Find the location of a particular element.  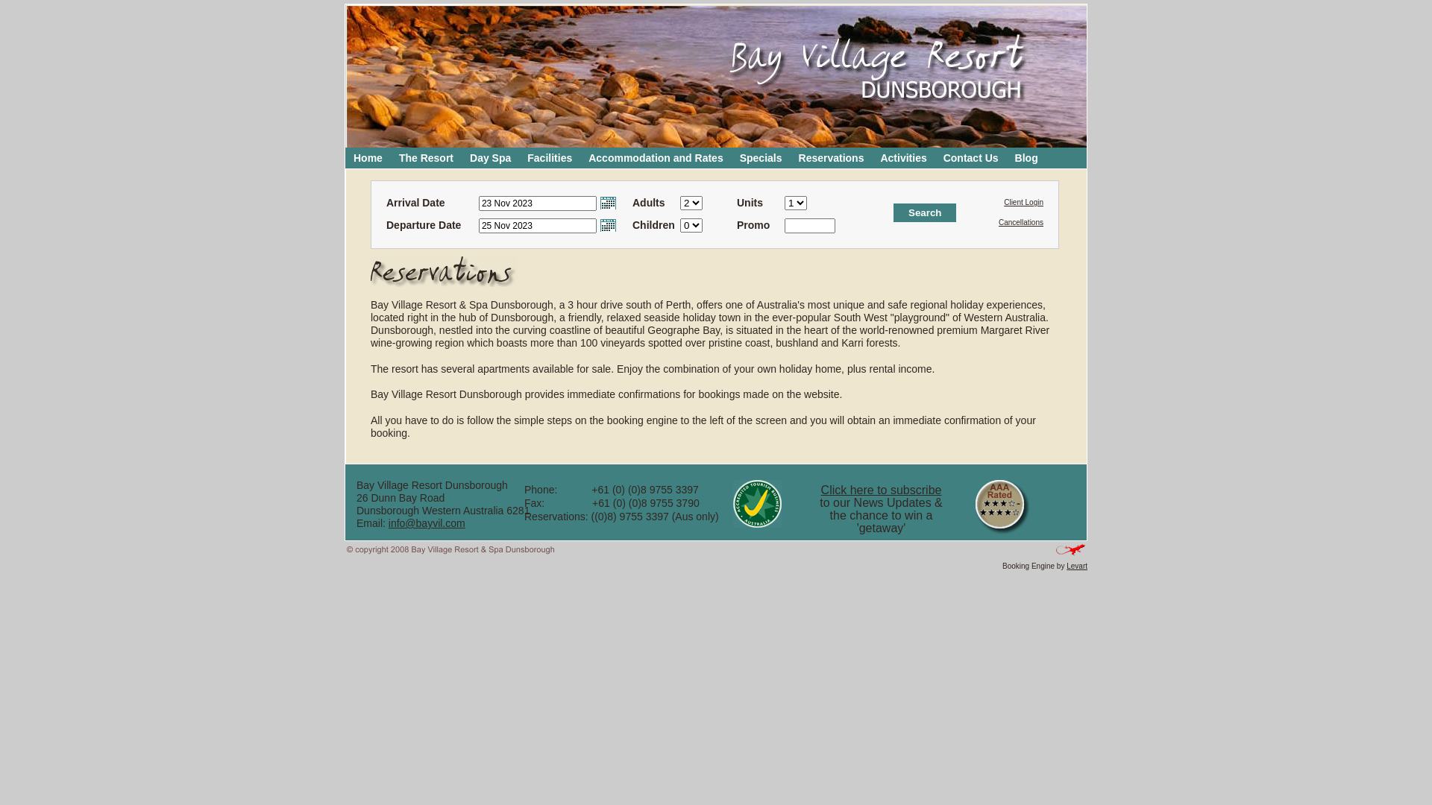

Day Spa is located at coordinates (491, 158).